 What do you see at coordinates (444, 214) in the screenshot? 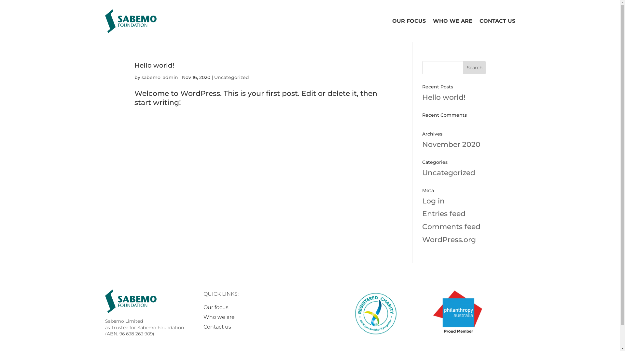
I see `Entries feed` at bounding box center [444, 214].